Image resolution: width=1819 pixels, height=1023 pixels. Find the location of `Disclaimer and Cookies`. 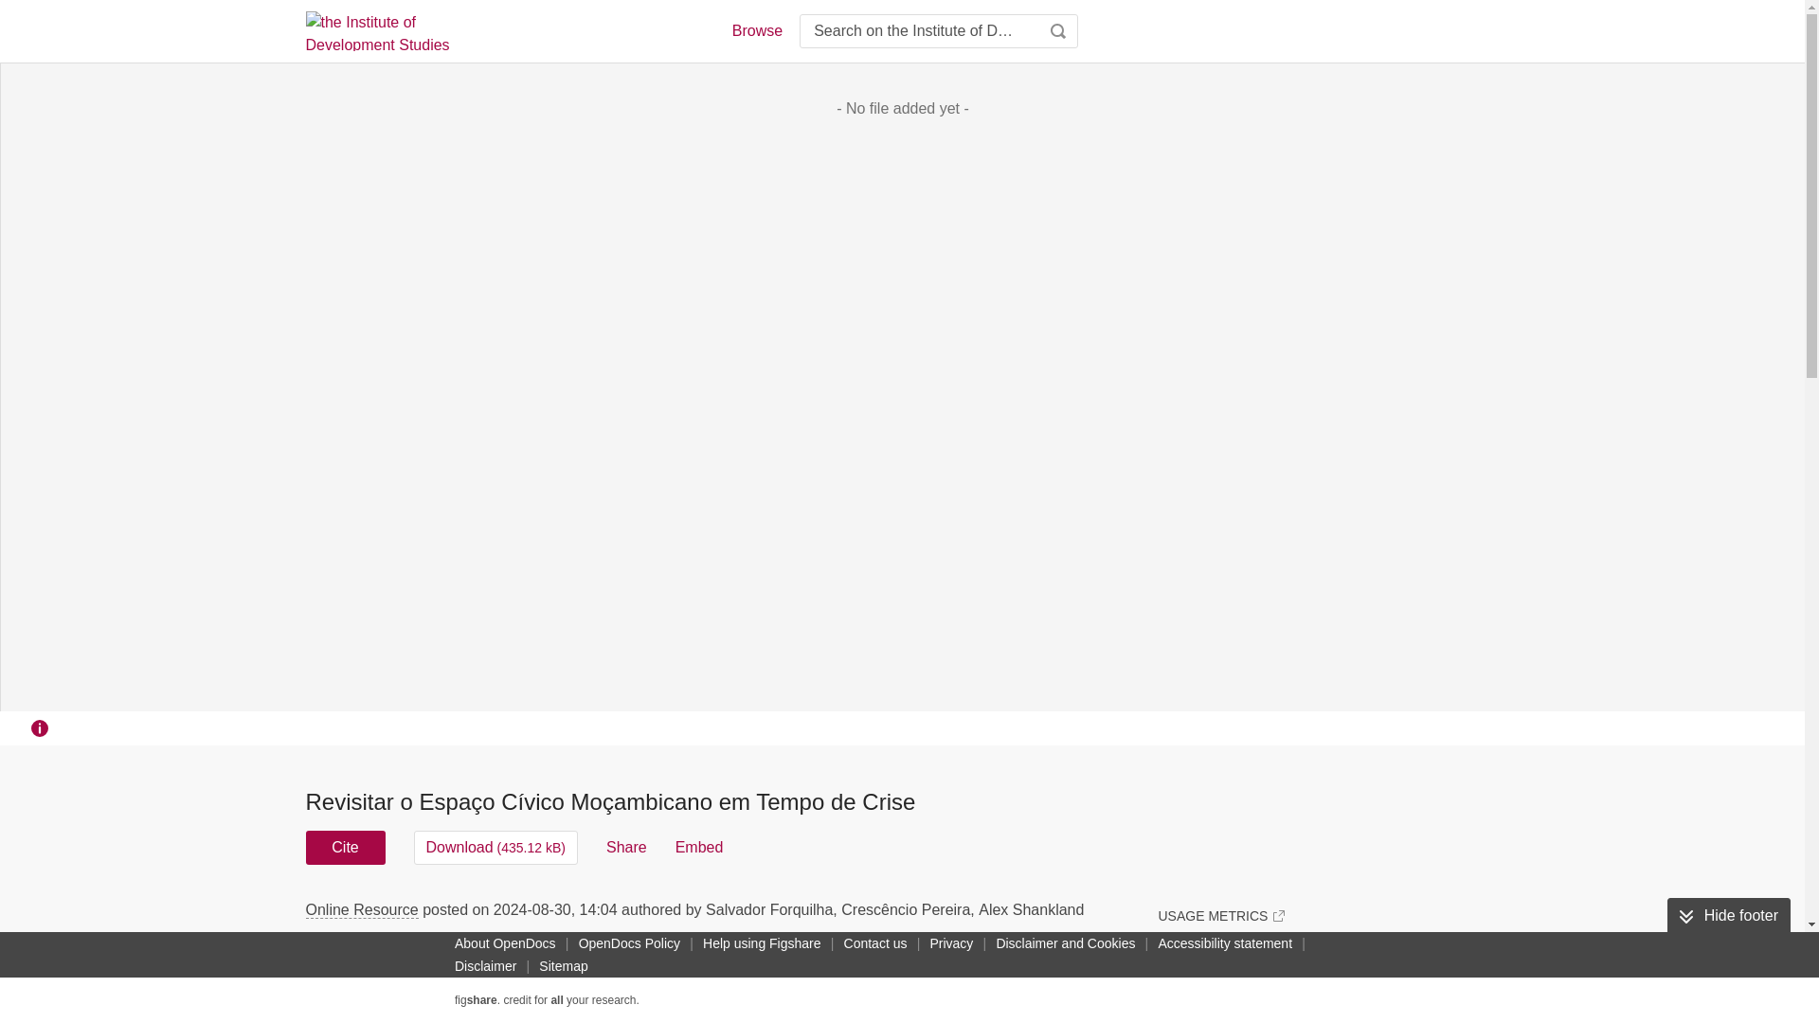

Disclaimer and Cookies is located at coordinates (1065, 942).